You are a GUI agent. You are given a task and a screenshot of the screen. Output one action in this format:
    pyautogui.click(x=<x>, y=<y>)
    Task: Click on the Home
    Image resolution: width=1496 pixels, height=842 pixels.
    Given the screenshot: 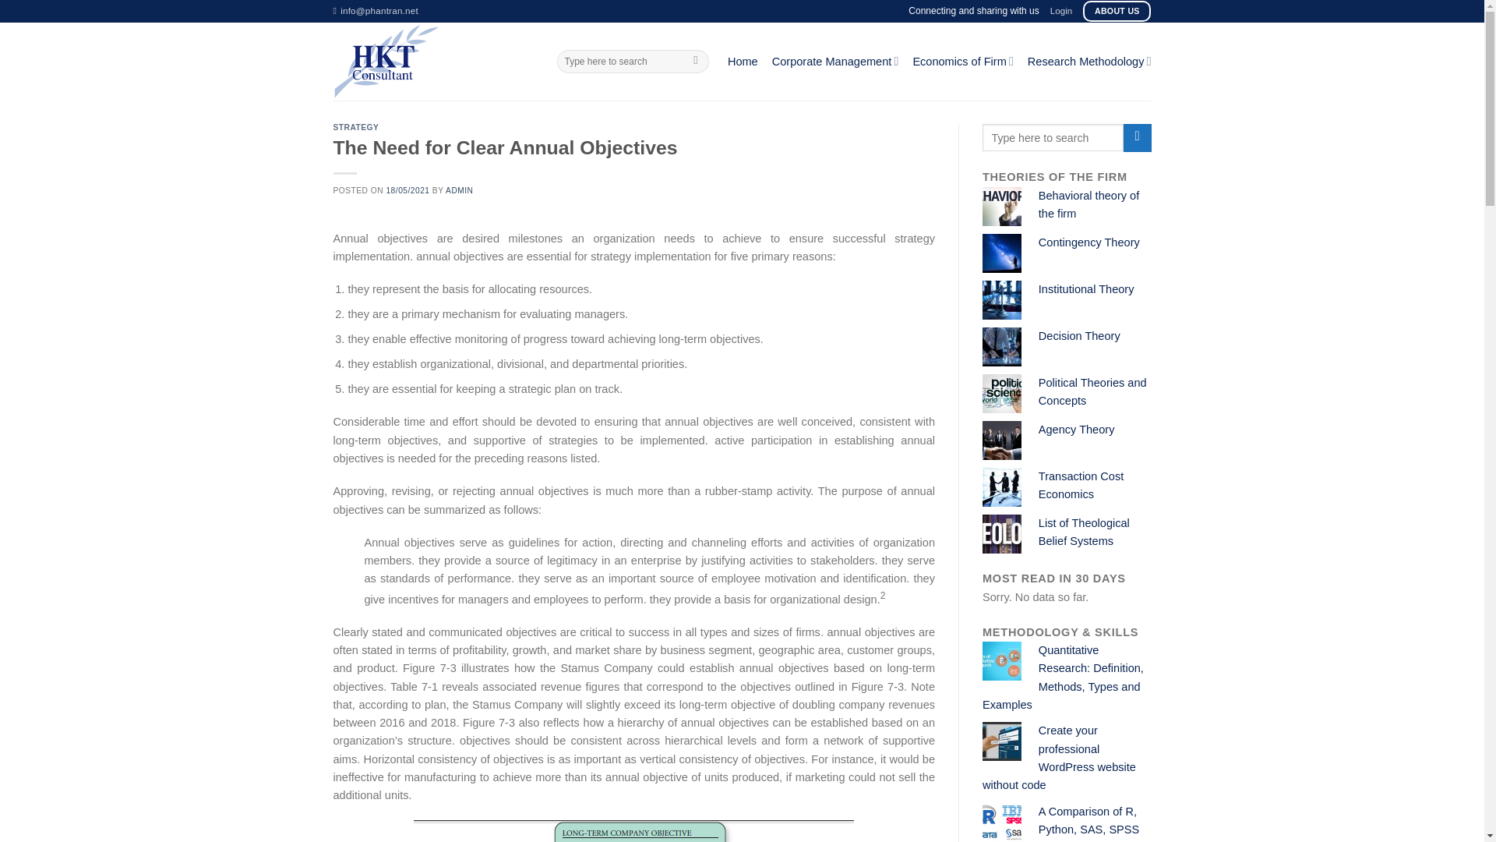 What is the action you would take?
    pyautogui.click(x=743, y=61)
    